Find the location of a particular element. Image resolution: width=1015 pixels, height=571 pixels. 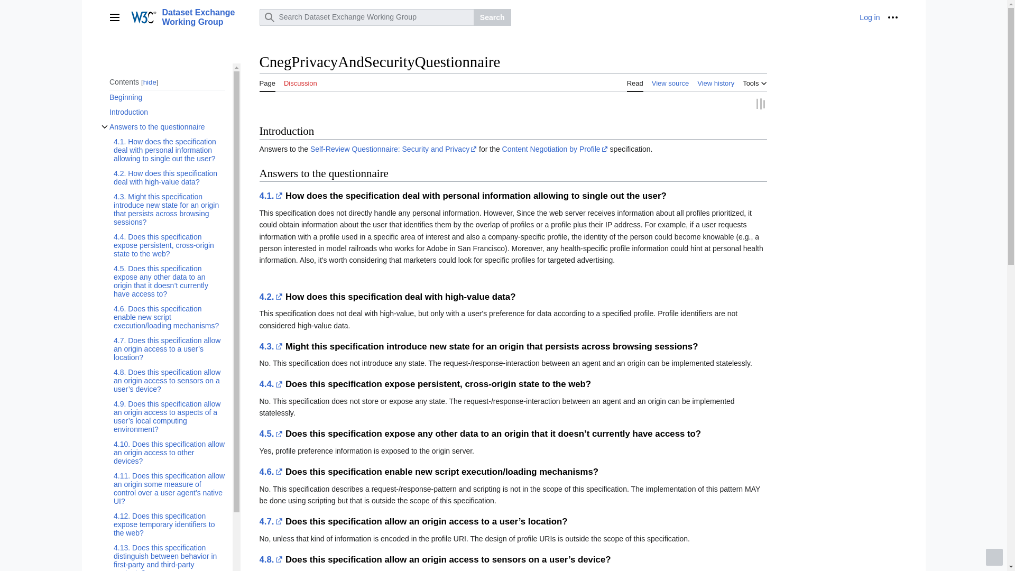

Search is located at coordinates (493, 17).